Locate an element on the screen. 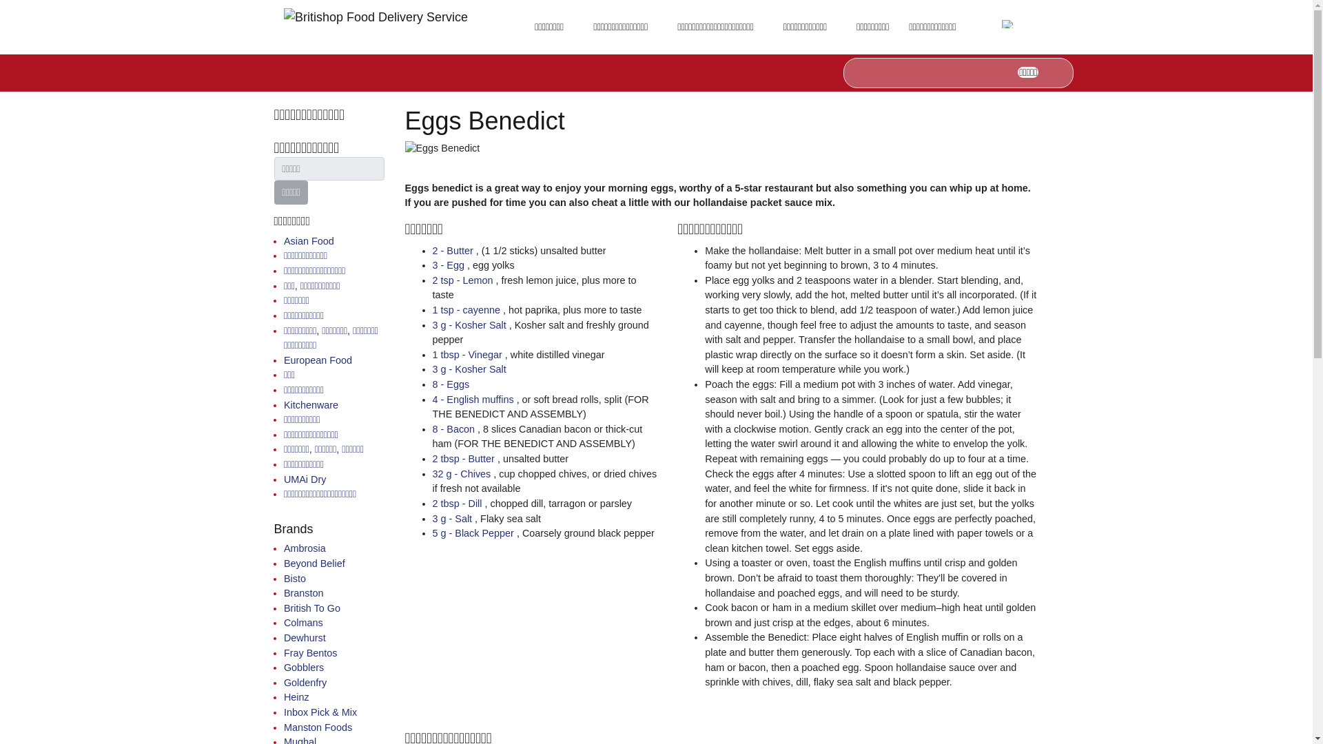  3 g - Salt is located at coordinates (453, 519).